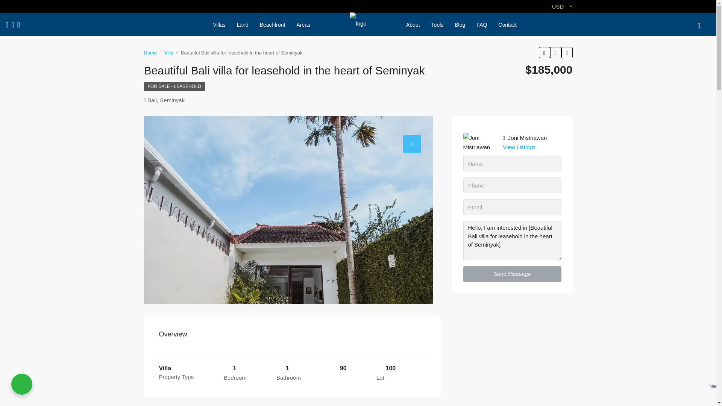 Image resolution: width=722 pixels, height=406 pixels. Describe the element at coordinates (413, 25) in the screenshot. I see `About` at that location.